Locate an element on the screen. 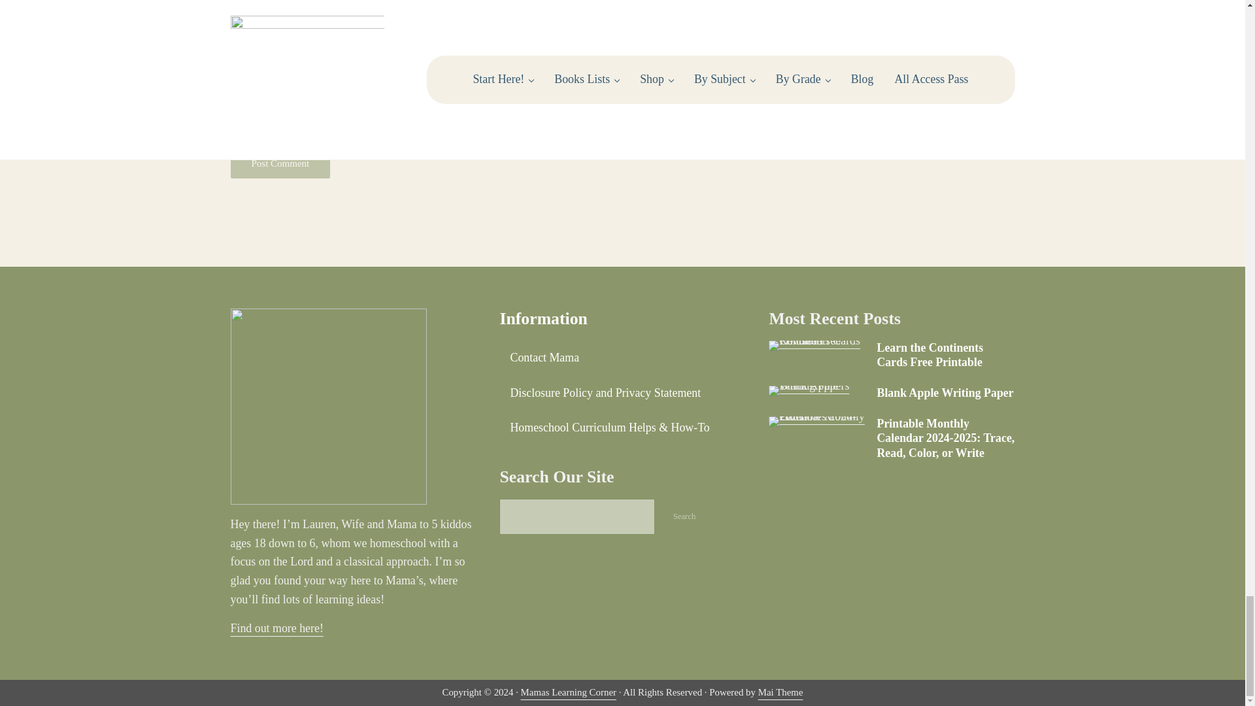 This screenshot has width=1255, height=706. Post Comment is located at coordinates (280, 163).